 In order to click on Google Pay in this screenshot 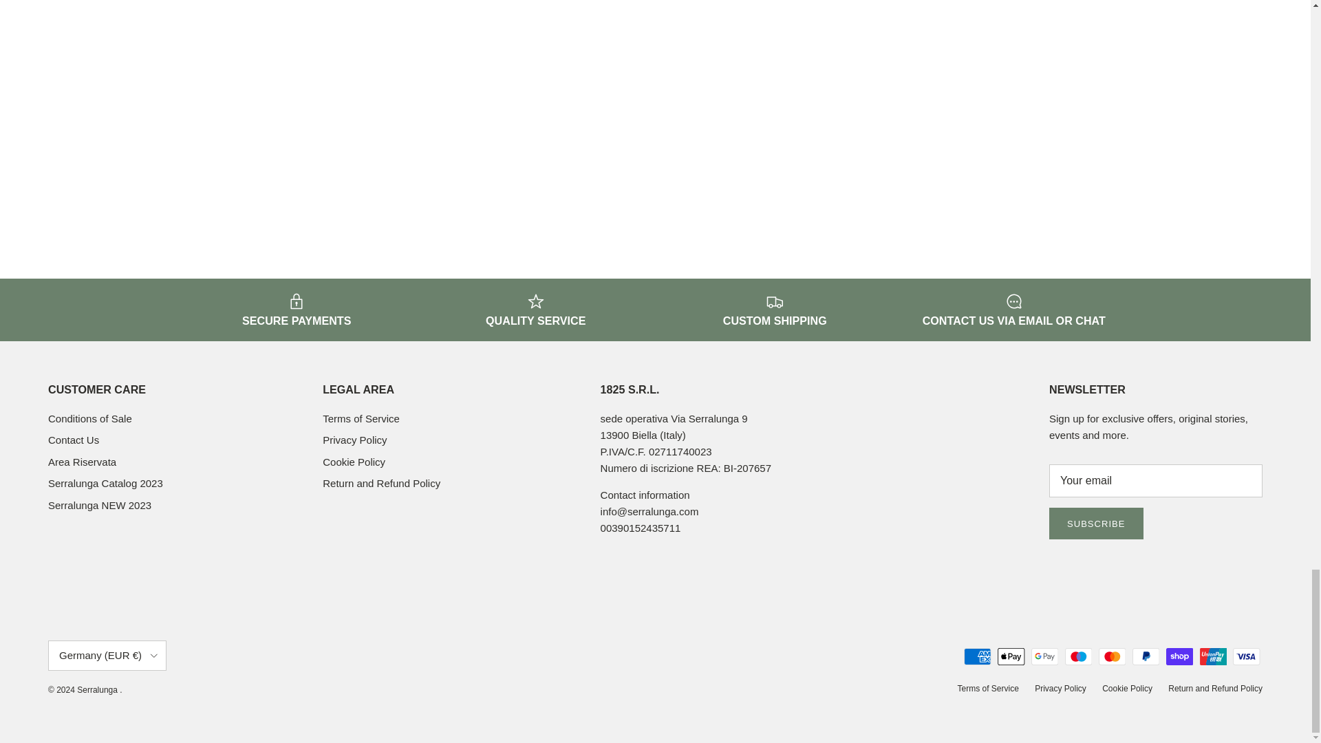, I will do `click(1044, 656)`.